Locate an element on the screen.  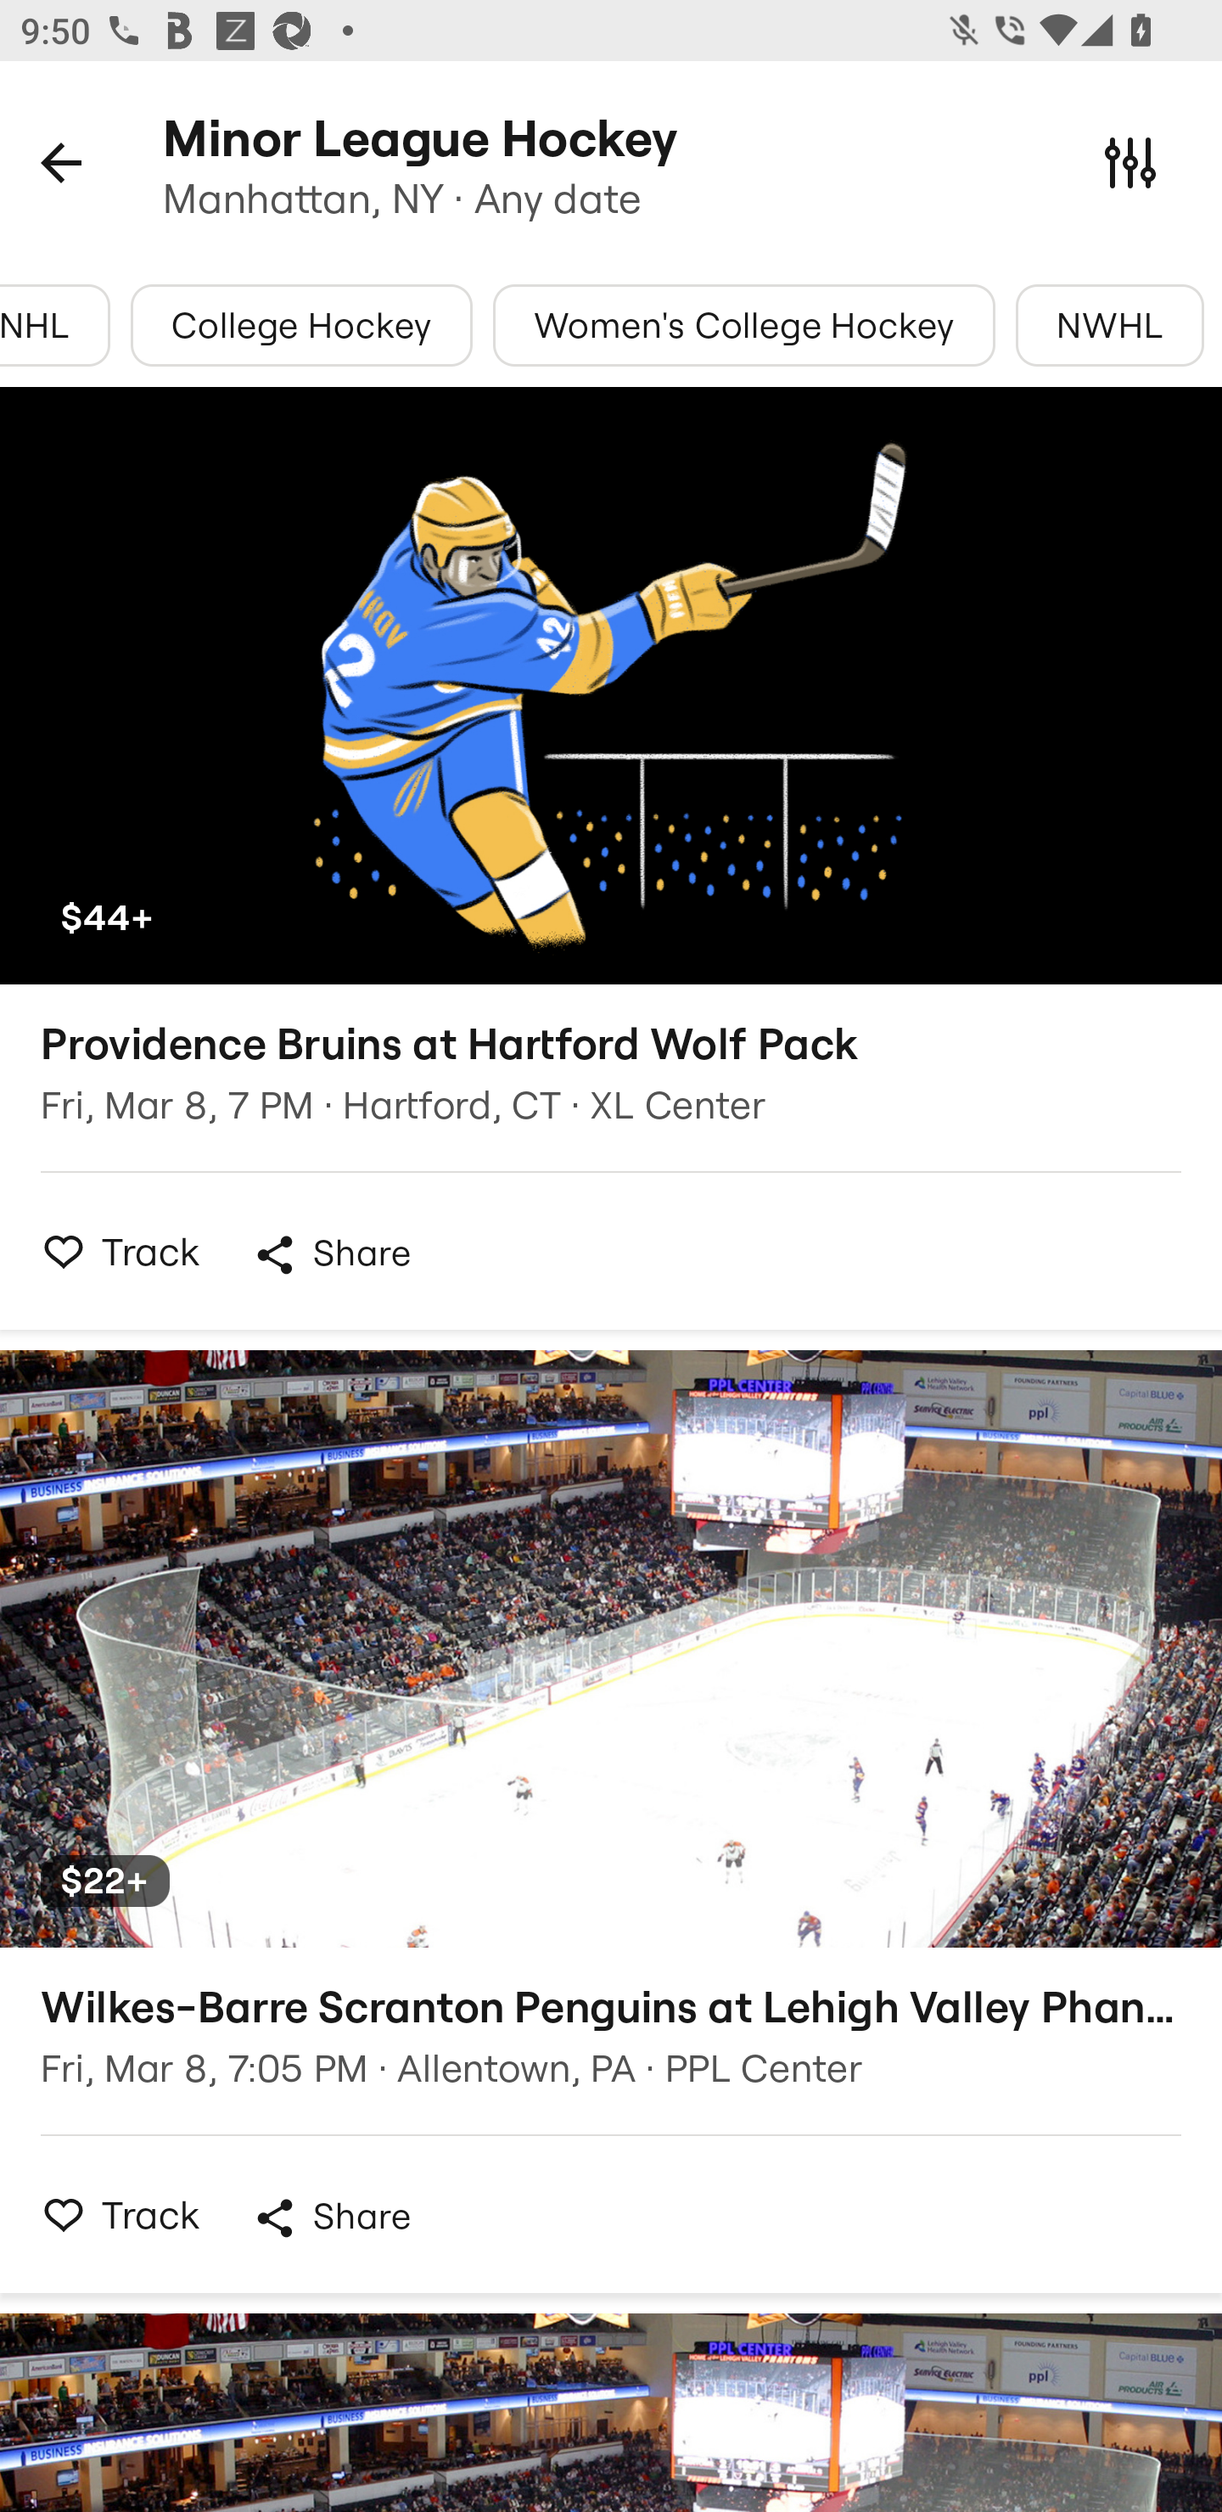
Back is located at coordinates (61, 161).